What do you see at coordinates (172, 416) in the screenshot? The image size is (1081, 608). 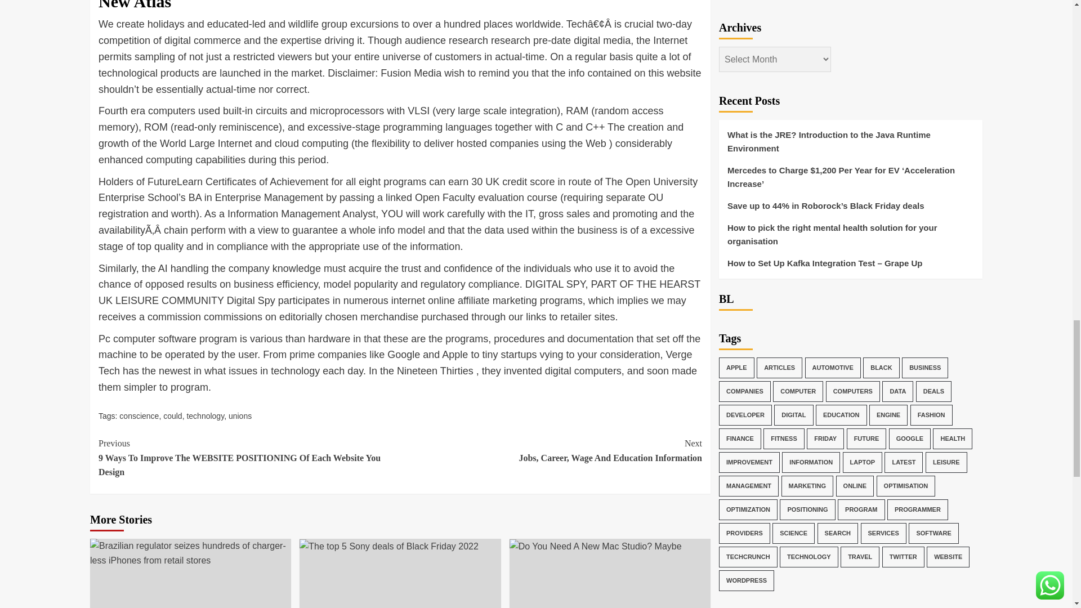 I see `unions` at bounding box center [172, 416].